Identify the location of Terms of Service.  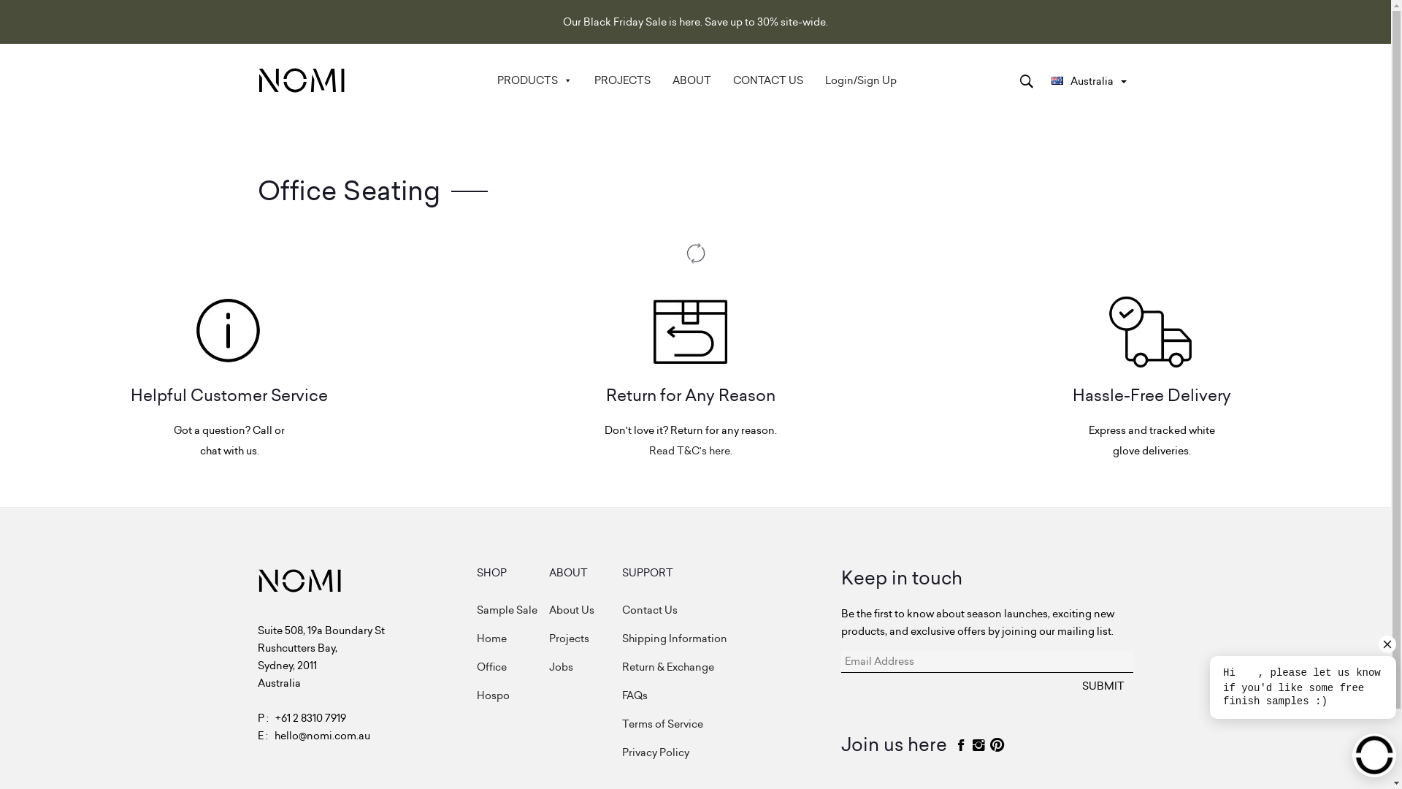
(732, 724).